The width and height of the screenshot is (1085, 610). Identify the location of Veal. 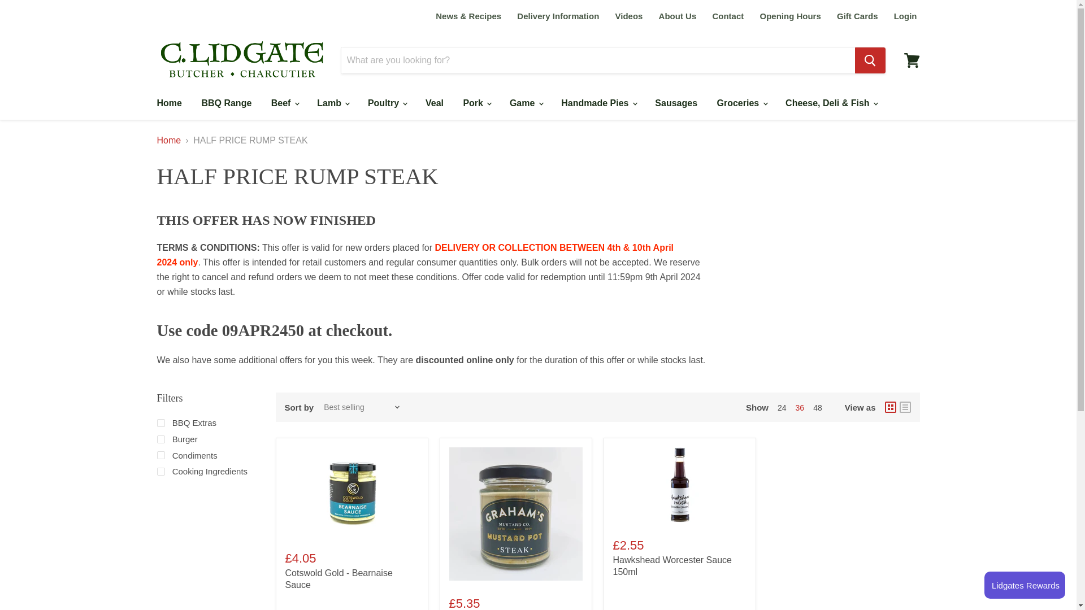
(434, 103).